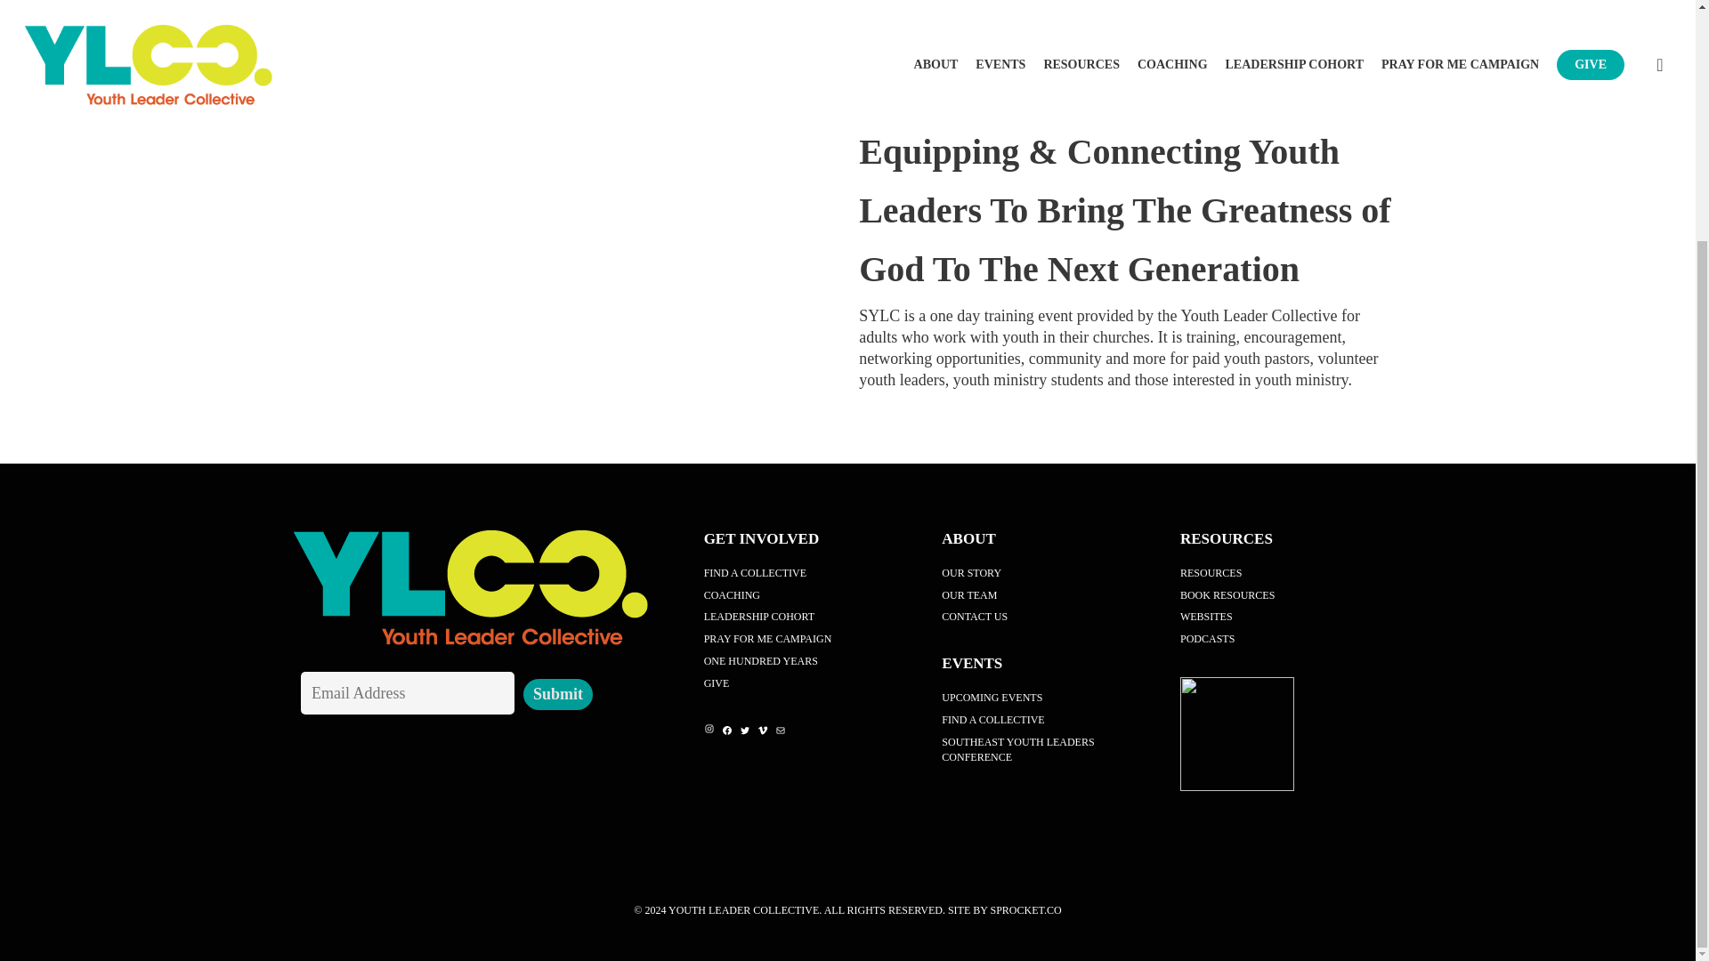  I want to click on WEBSITES, so click(1288, 617).